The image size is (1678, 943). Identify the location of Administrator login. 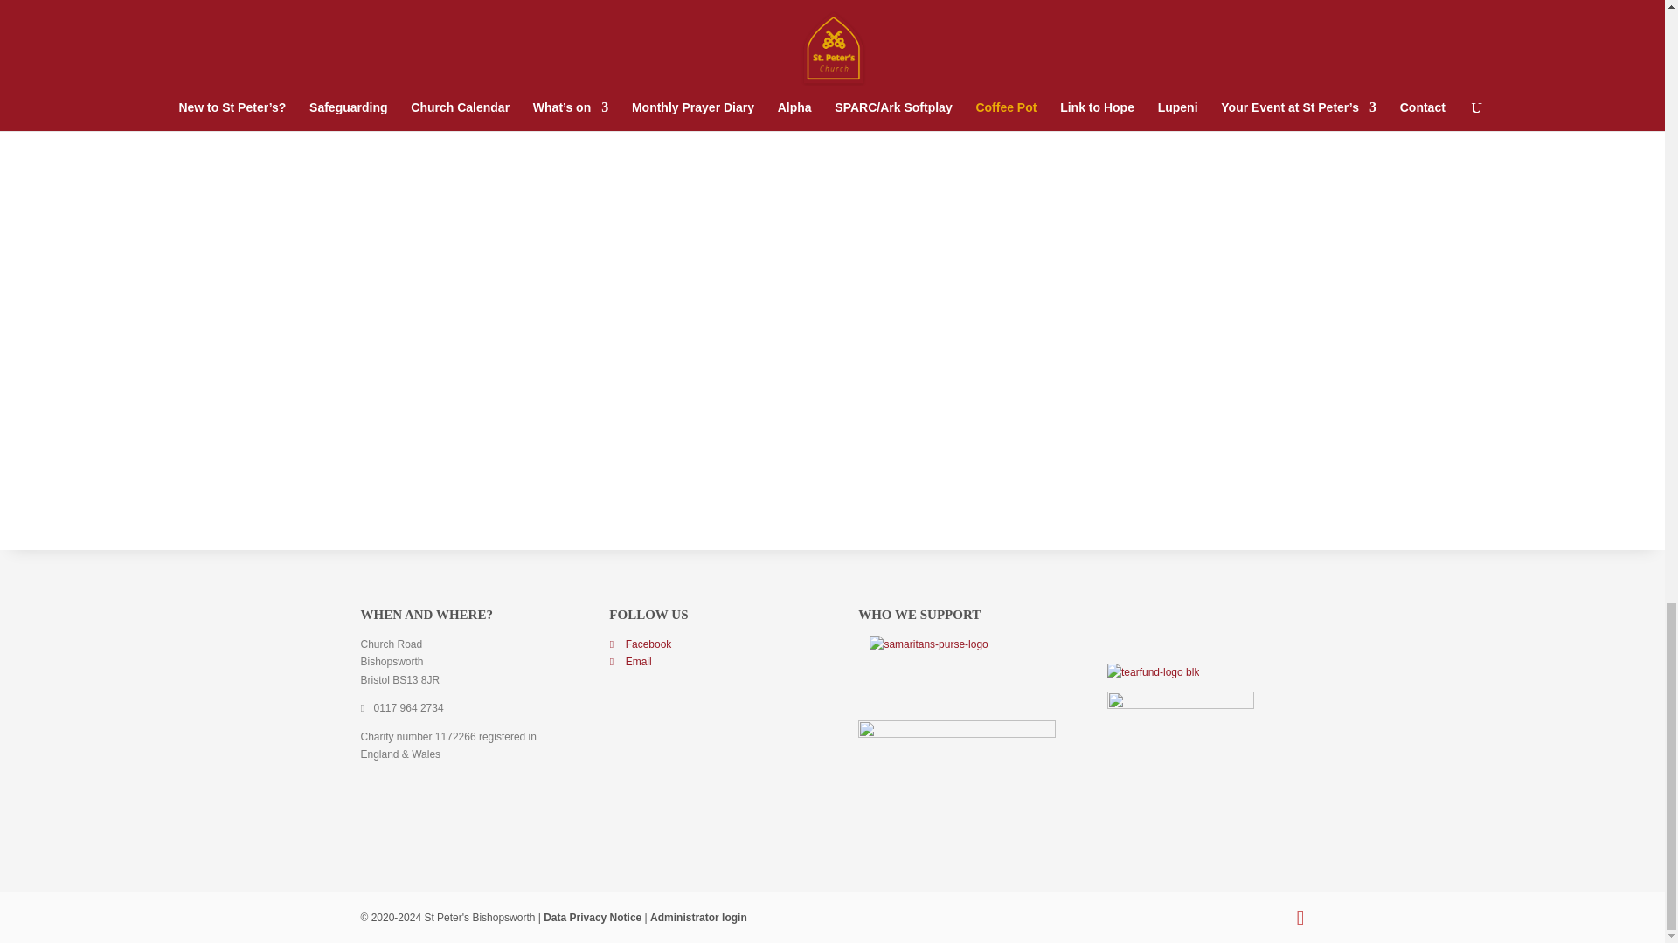
(698, 918).